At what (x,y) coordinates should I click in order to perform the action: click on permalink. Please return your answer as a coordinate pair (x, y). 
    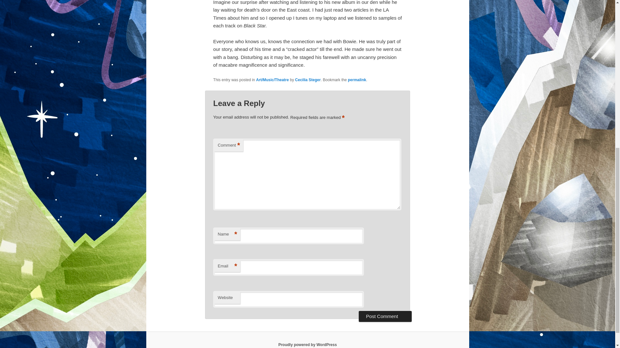
    Looking at the image, I should click on (357, 80).